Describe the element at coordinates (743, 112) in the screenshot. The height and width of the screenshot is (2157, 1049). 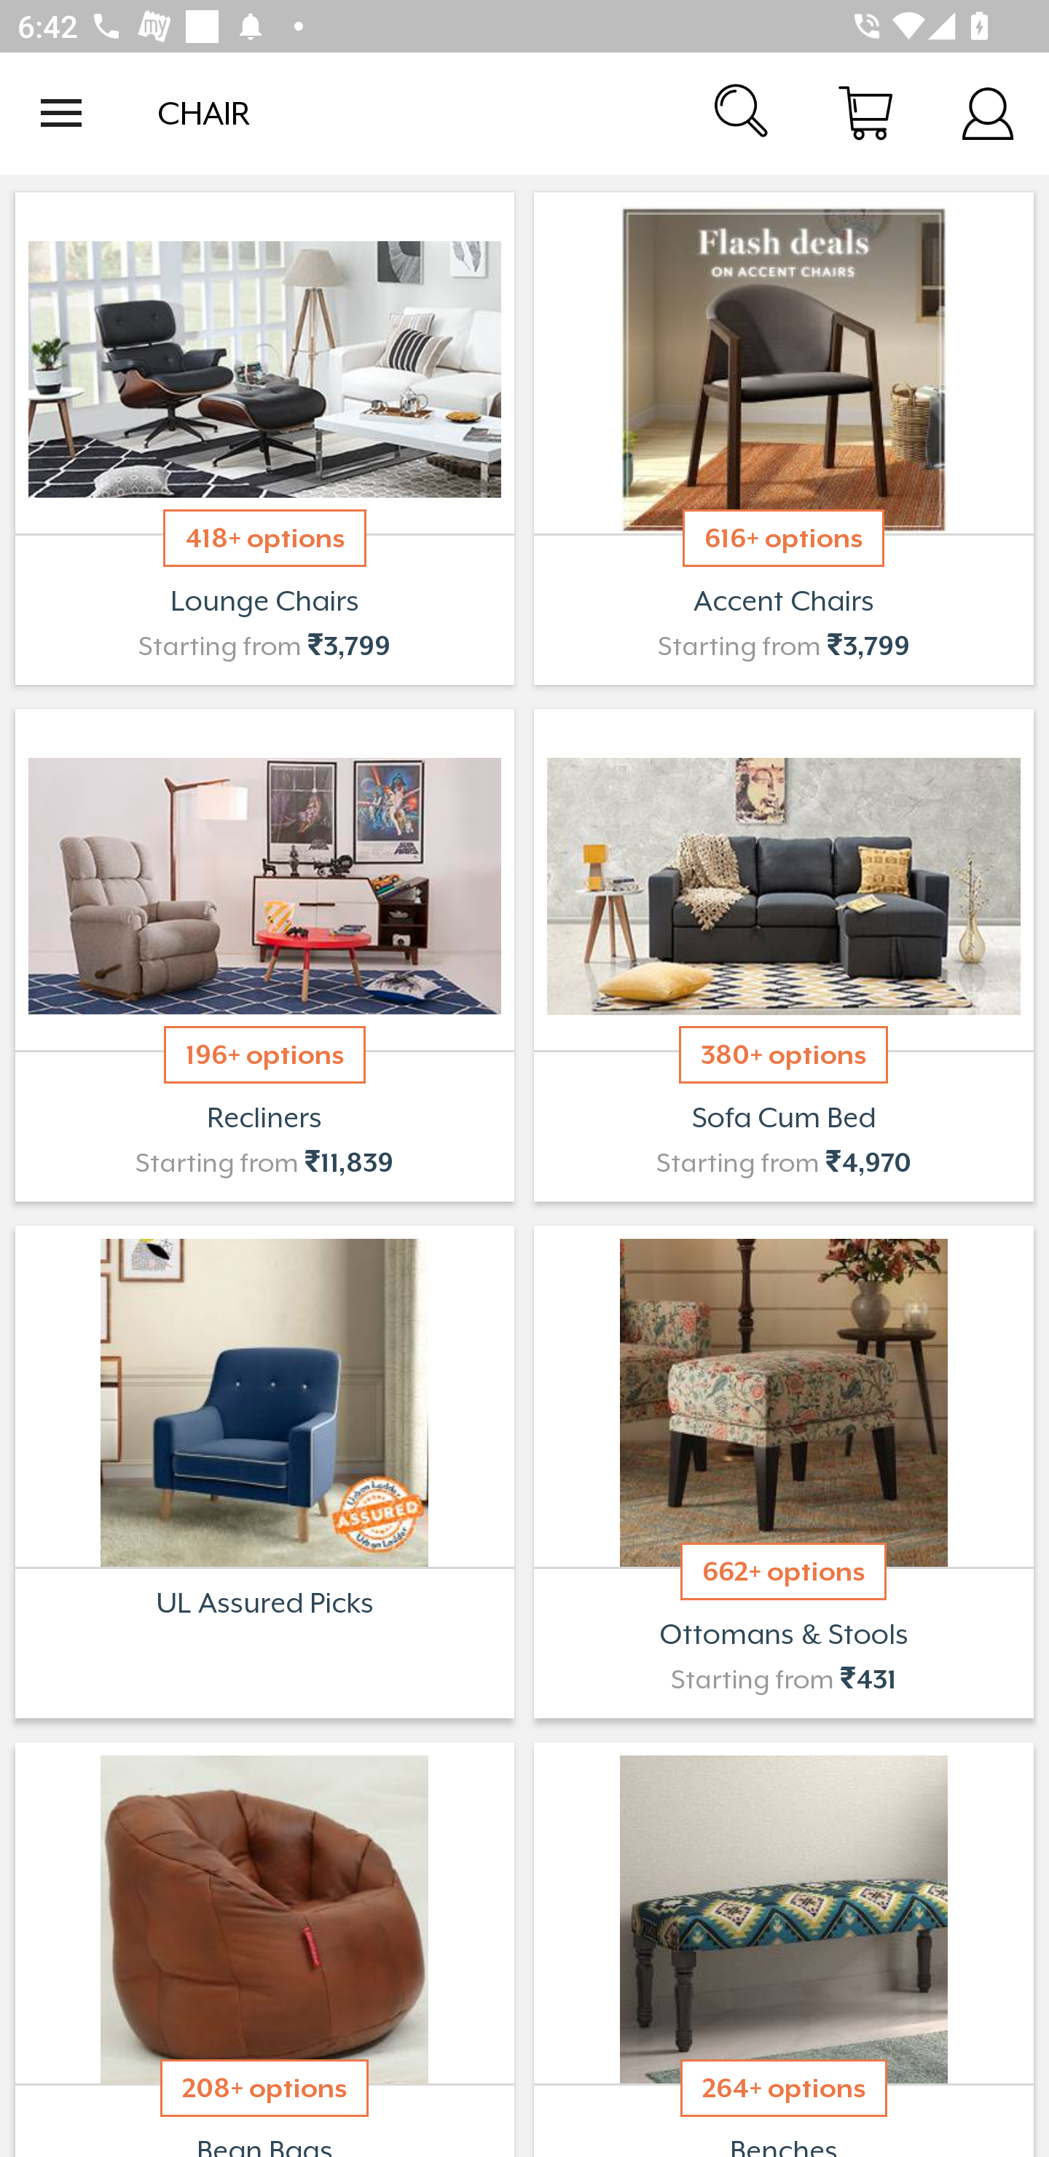
I see `Search` at that location.